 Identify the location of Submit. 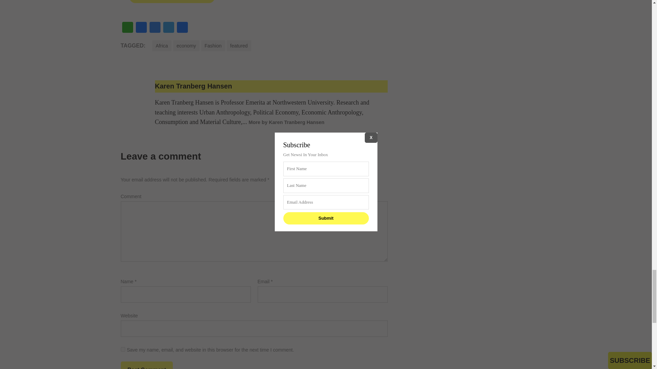
(172, 1).